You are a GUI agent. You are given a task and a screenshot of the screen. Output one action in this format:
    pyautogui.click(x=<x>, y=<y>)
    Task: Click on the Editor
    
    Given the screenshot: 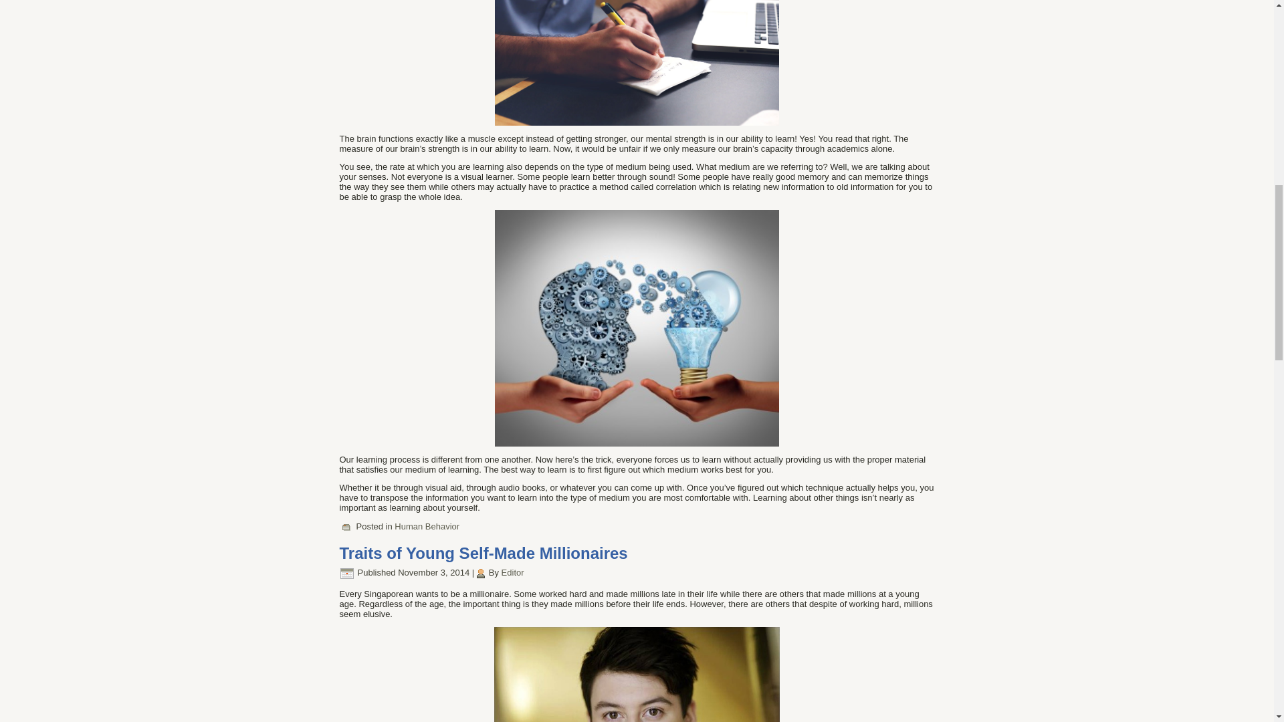 What is the action you would take?
    pyautogui.click(x=512, y=572)
    